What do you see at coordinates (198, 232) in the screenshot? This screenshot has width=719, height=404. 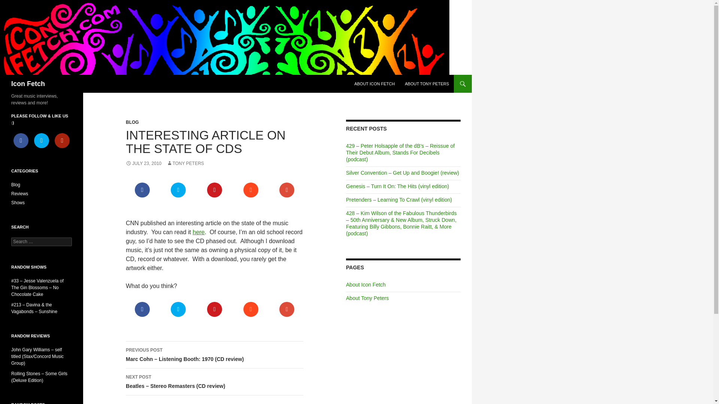 I see `here` at bounding box center [198, 232].